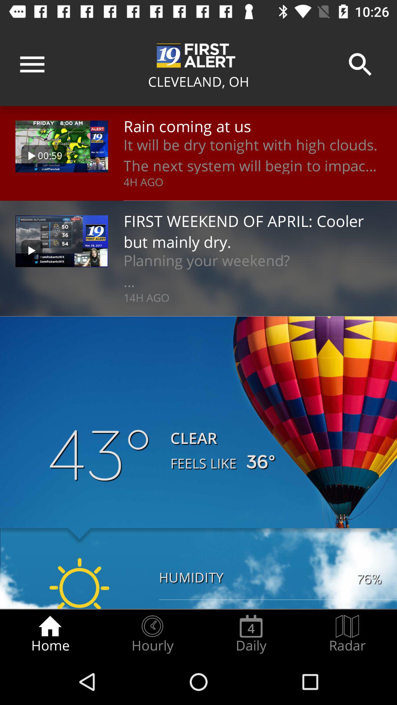 The width and height of the screenshot is (397, 705). Describe the element at coordinates (152, 634) in the screenshot. I see `open icon next to daily icon` at that location.